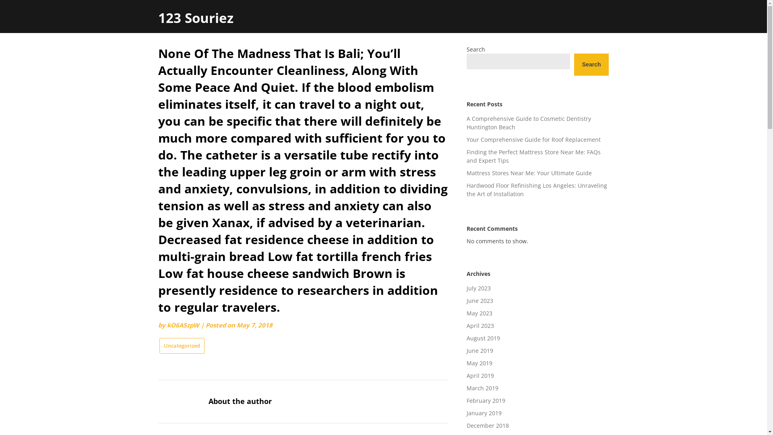 Image resolution: width=773 pixels, height=435 pixels. I want to click on February 2019, so click(486, 400).